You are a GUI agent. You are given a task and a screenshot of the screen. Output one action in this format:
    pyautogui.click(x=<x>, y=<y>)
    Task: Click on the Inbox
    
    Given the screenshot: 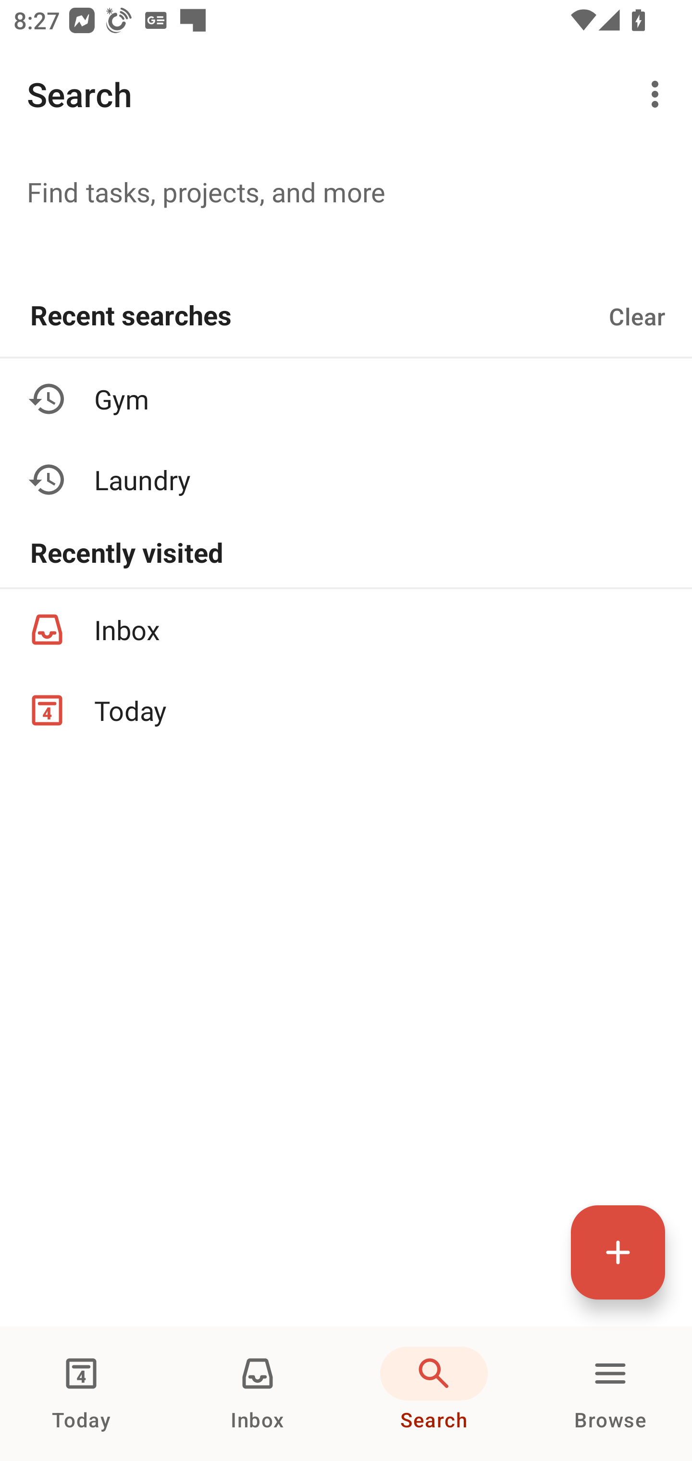 What is the action you would take?
    pyautogui.click(x=346, y=630)
    